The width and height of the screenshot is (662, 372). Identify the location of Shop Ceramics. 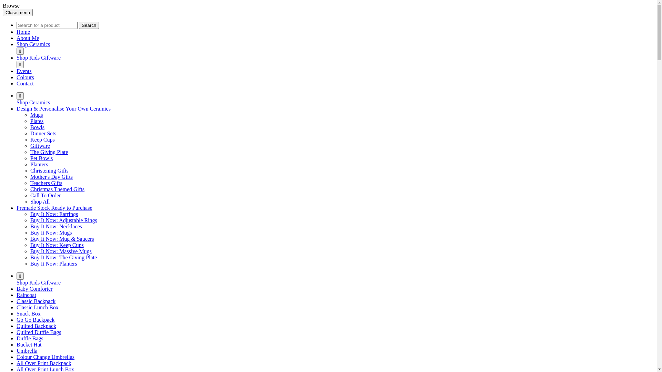
(33, 44).